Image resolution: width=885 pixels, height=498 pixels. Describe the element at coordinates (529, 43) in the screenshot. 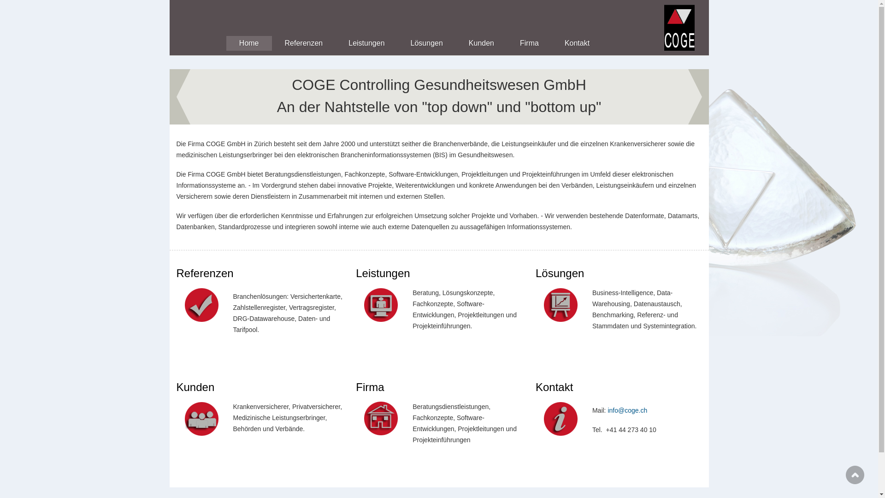

I see `Firma` at that location.